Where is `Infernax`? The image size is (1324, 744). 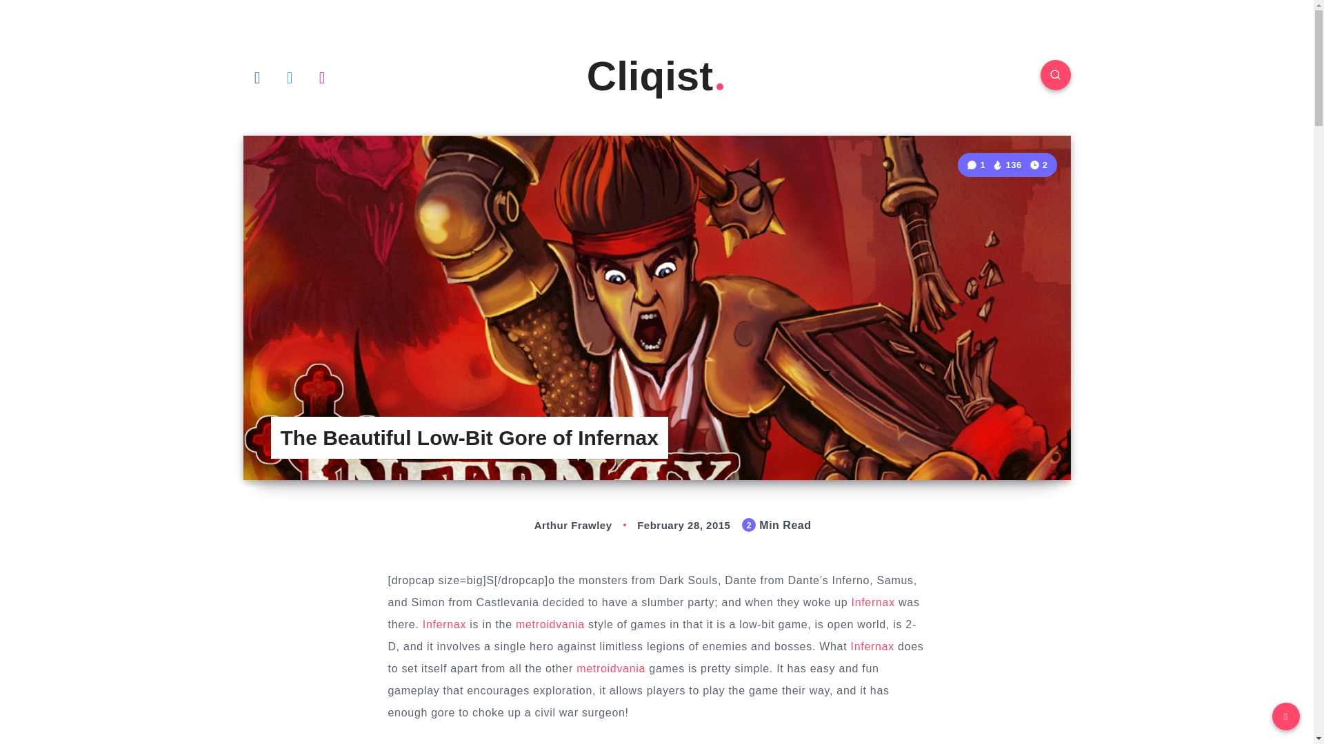 Infernax is located at coordinates (873, 602).